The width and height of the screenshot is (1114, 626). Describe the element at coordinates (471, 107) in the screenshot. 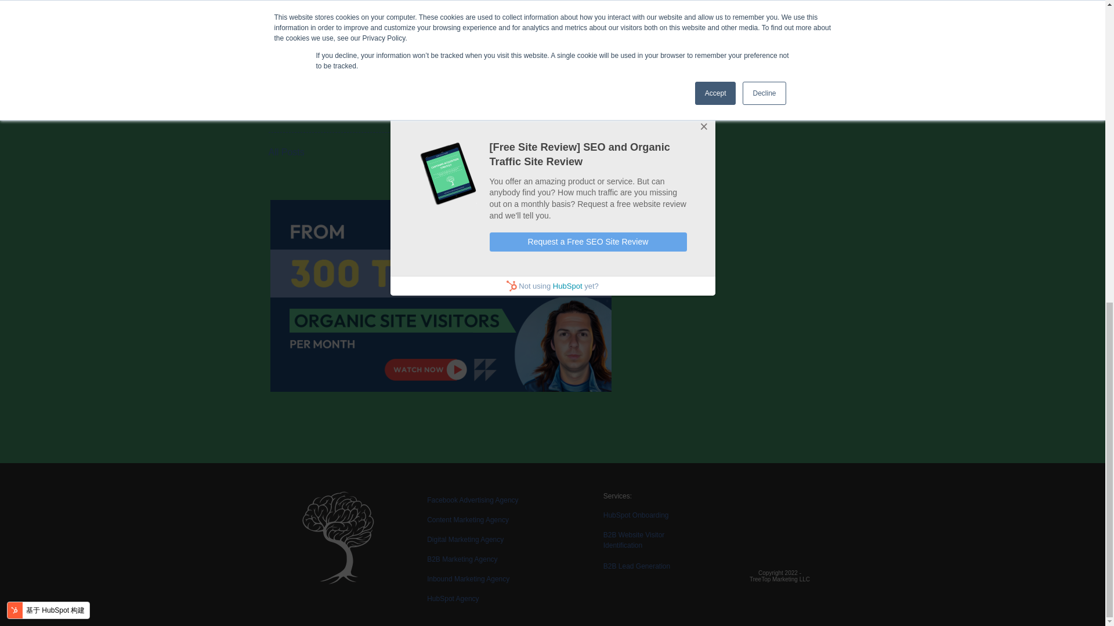

I see `Omnisend` at that location.